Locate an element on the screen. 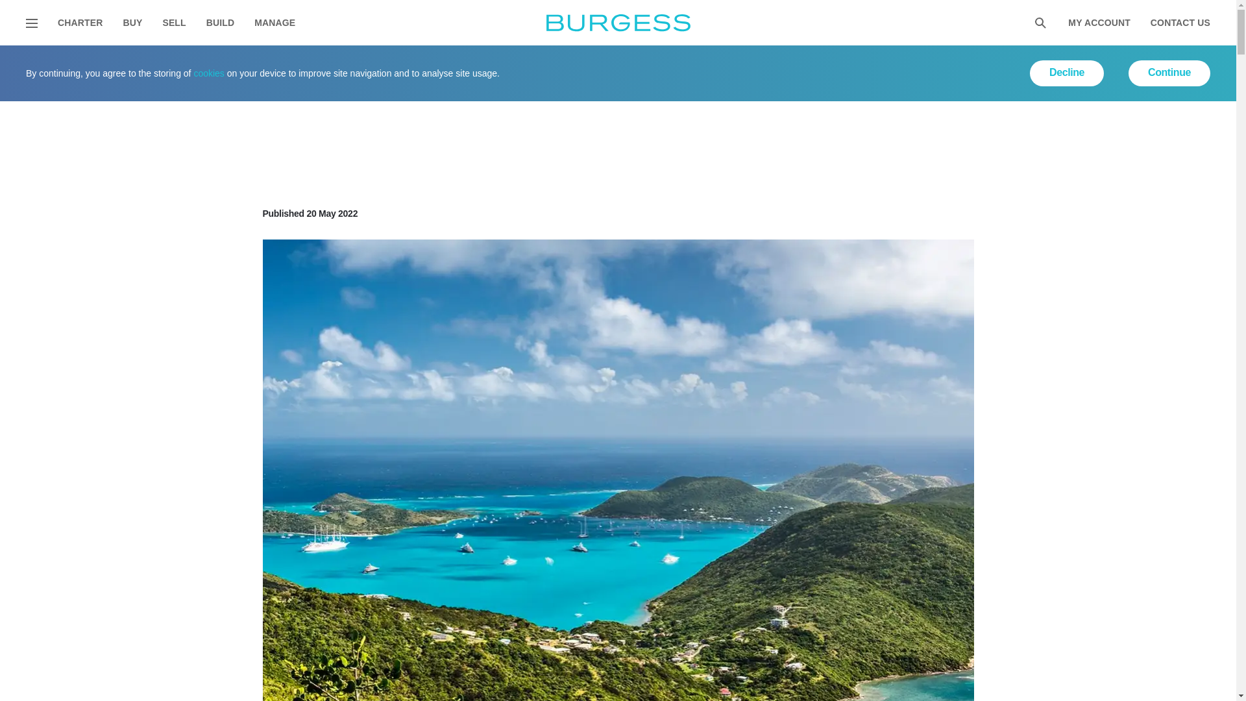  BUY is located at coordinates (132, 23).